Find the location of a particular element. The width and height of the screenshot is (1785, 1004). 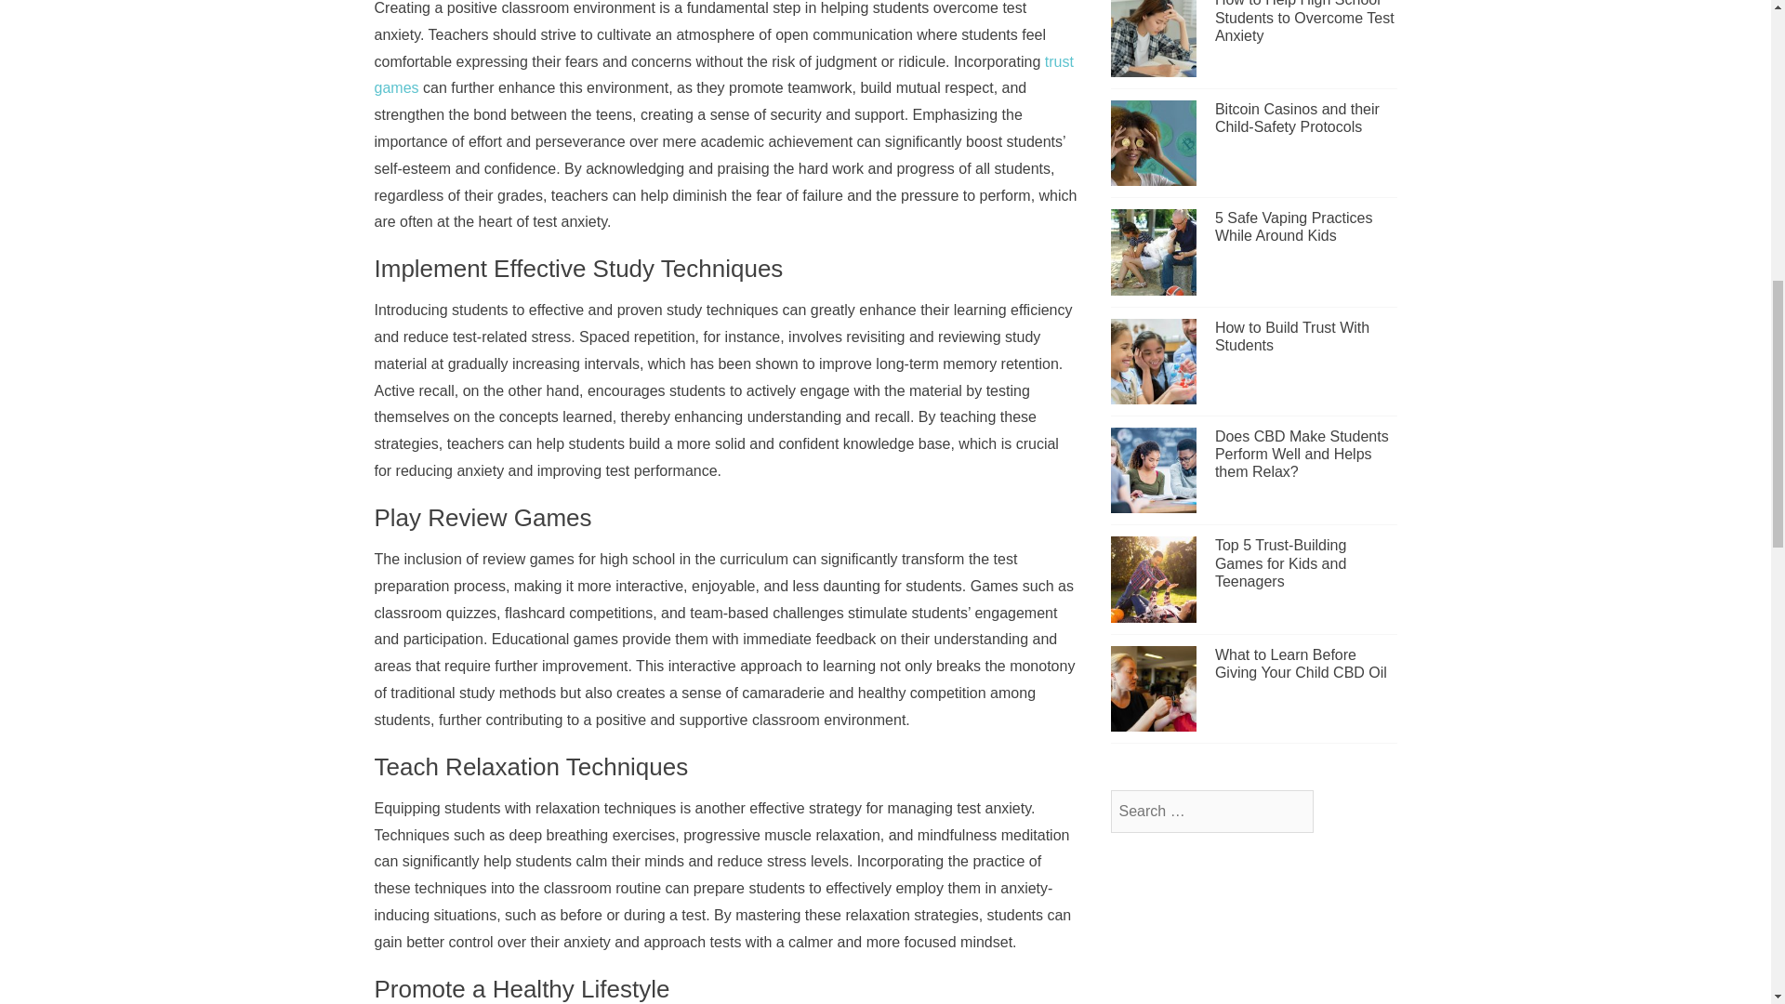

How to Build Trust With Students is located at coordinates (1292, 337).